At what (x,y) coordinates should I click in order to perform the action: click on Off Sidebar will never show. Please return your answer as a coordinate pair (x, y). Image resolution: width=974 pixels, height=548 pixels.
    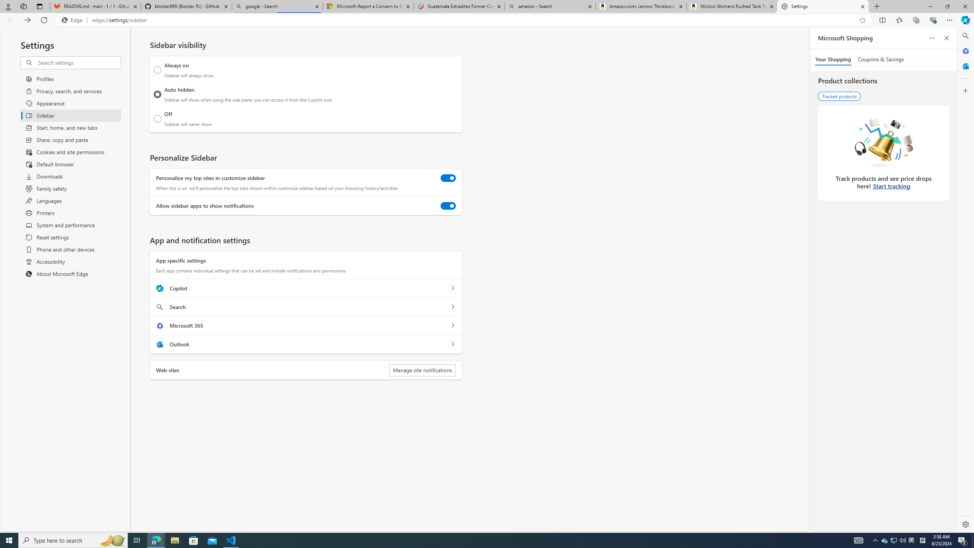
    Looking at the image, I should click on (158, 119).